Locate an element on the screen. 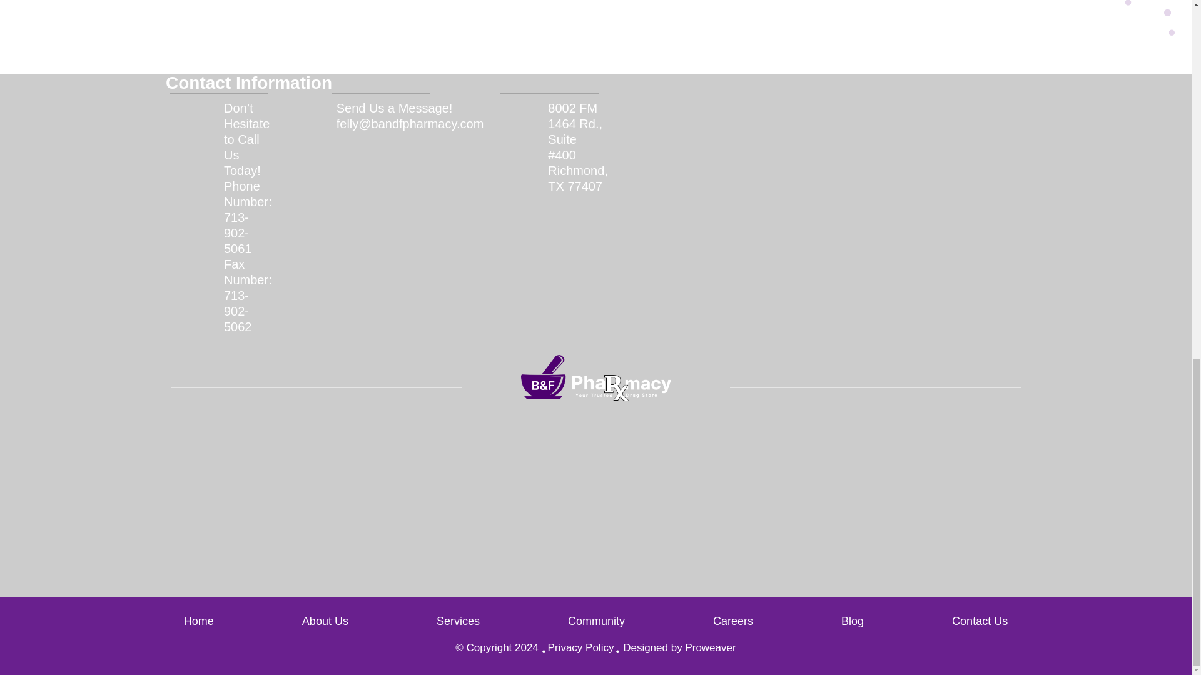 This screenshot has width=1201, height=675. Blog is located at coordinates (852, 621).